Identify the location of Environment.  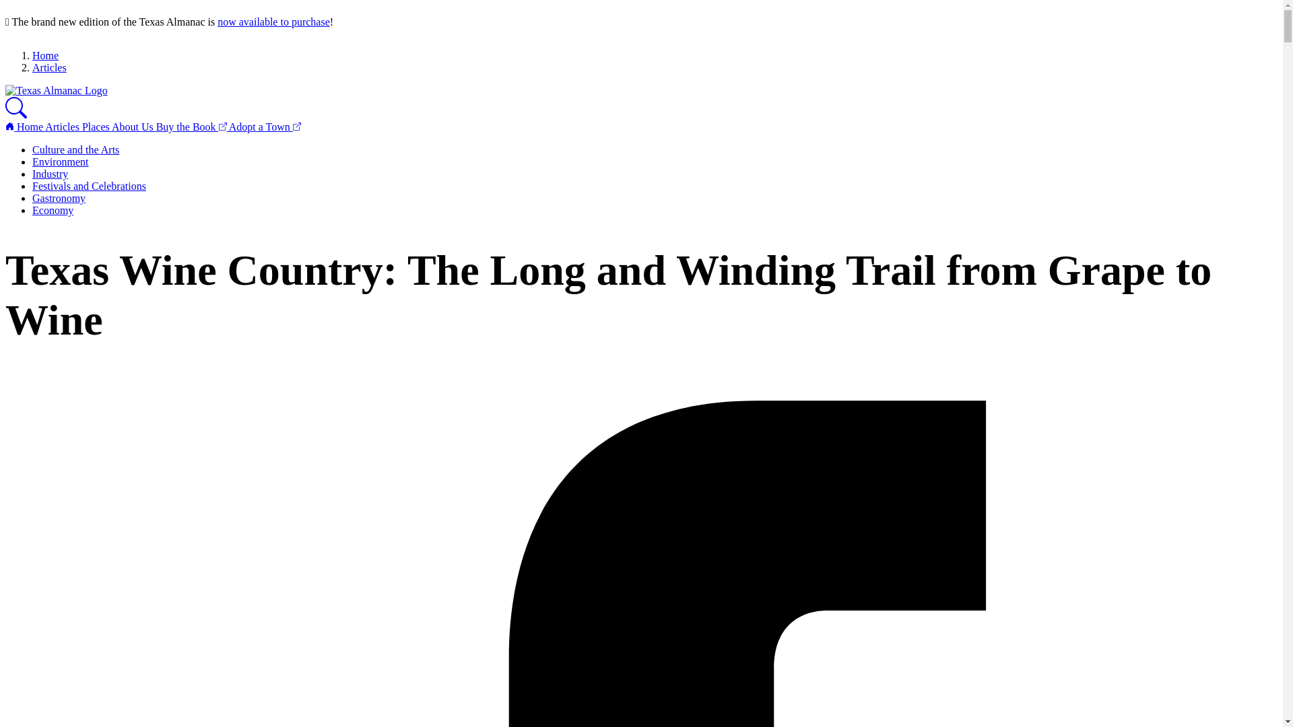
(61, 162).